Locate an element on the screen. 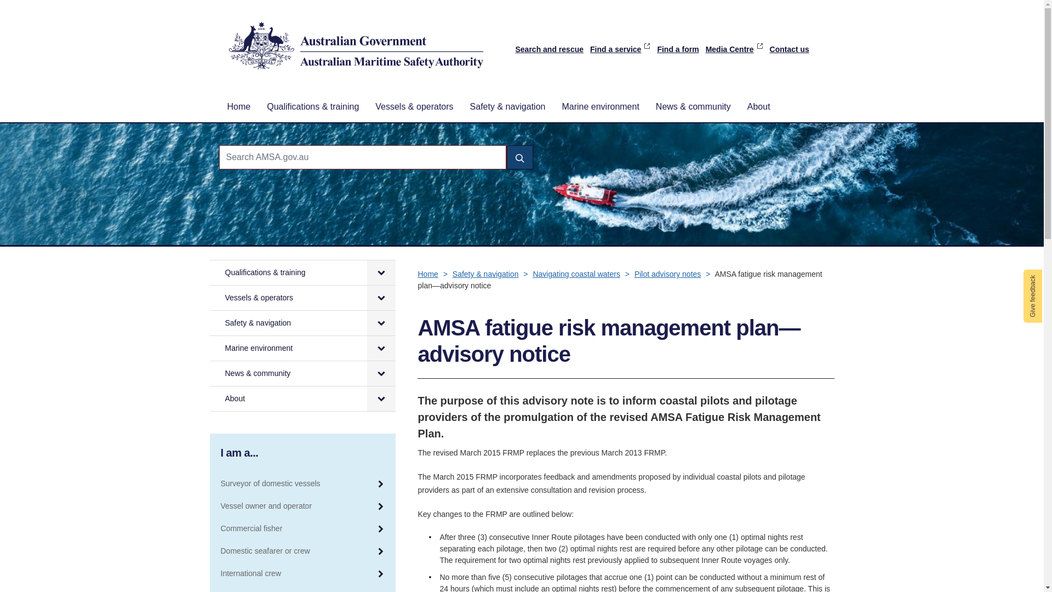  Home is located at coordinates (239, 106).